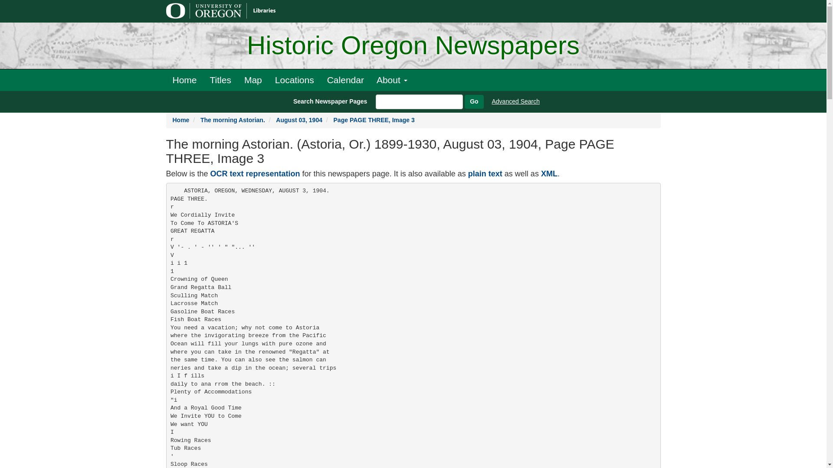 Image resolution: width=833 pixels, height=468 pixels. What do you see at coordinates (485, 173) in the screenshot?
I see `plain text` at bounding box center [485, 173].